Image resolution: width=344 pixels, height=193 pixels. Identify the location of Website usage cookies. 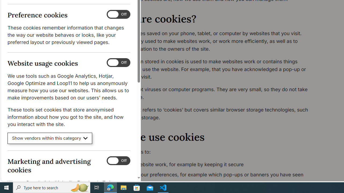
(118, 63).